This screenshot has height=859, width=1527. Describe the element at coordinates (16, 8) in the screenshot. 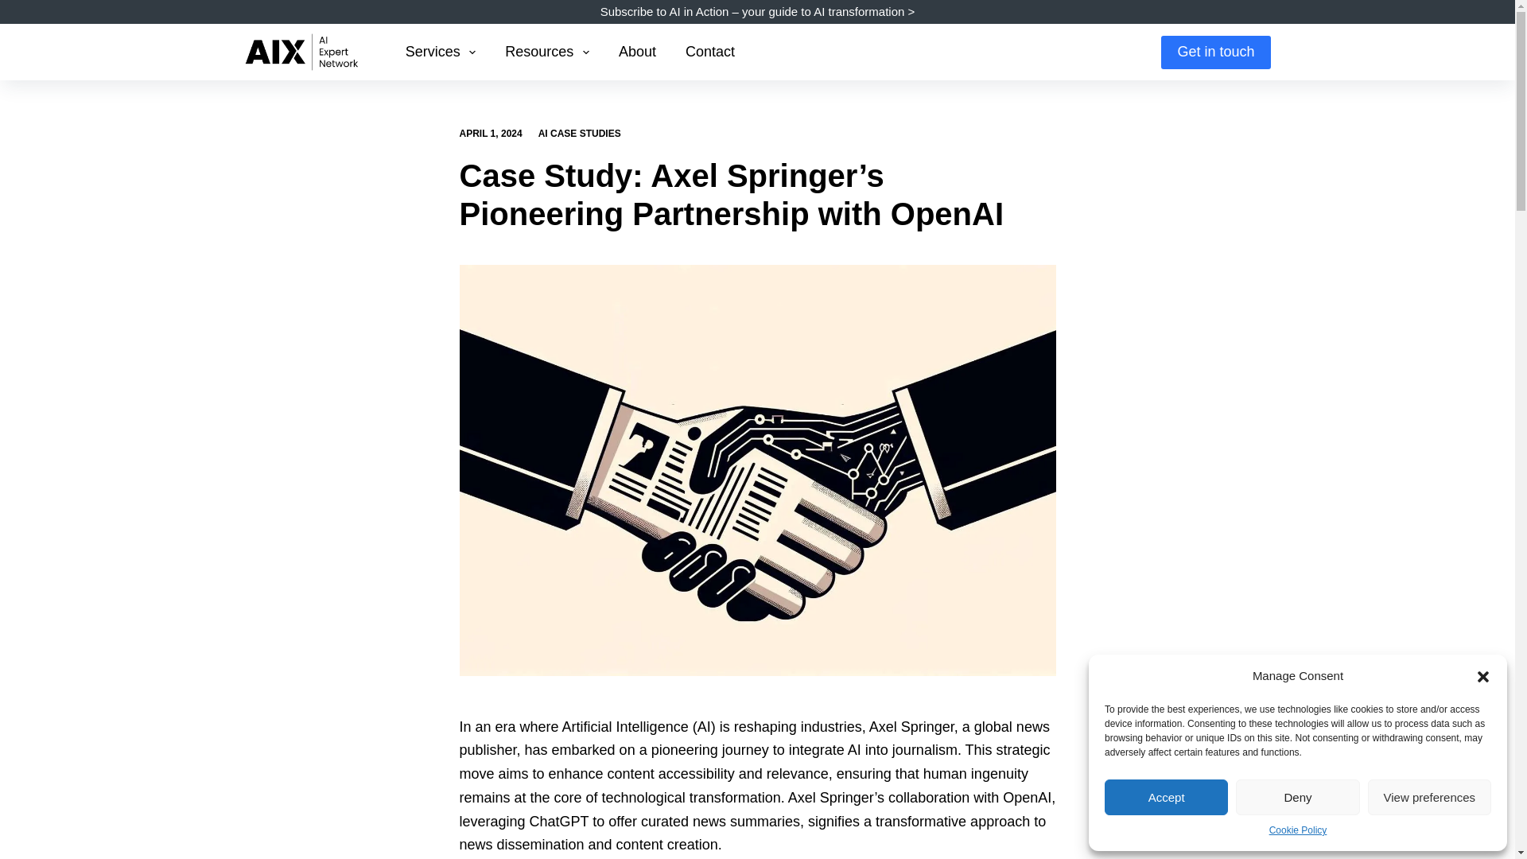

I see `Skip to content` at that location.